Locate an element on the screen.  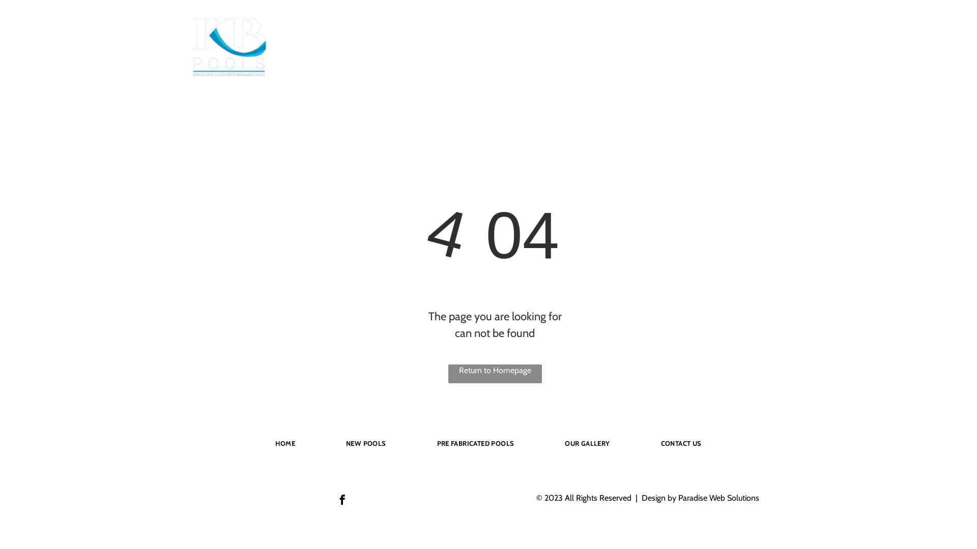
HOME is located at coordinates (350, 53).